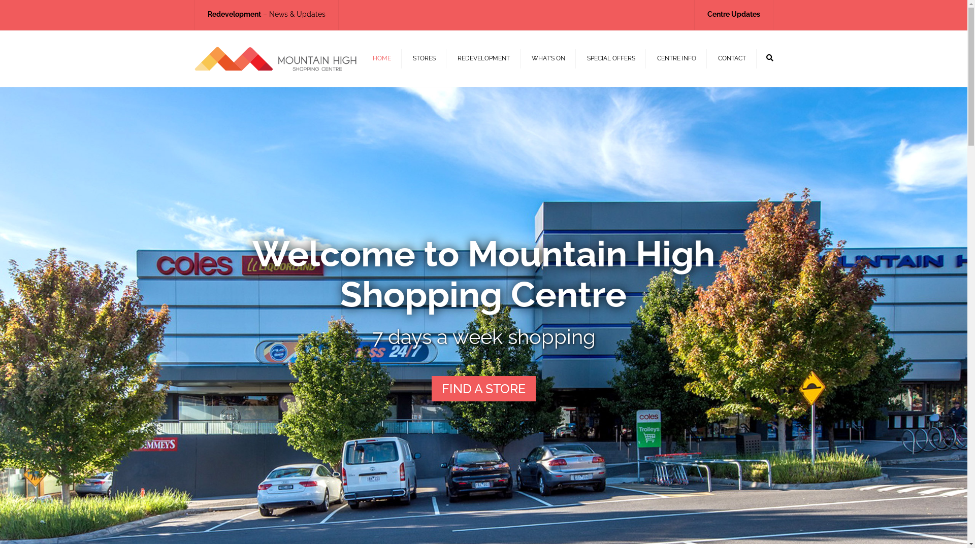 This screenshot has height=548, width=975. Describe the element at coordinates (611, 58) in the screenshot. I see `SPECIAL OFFERS` at that location.